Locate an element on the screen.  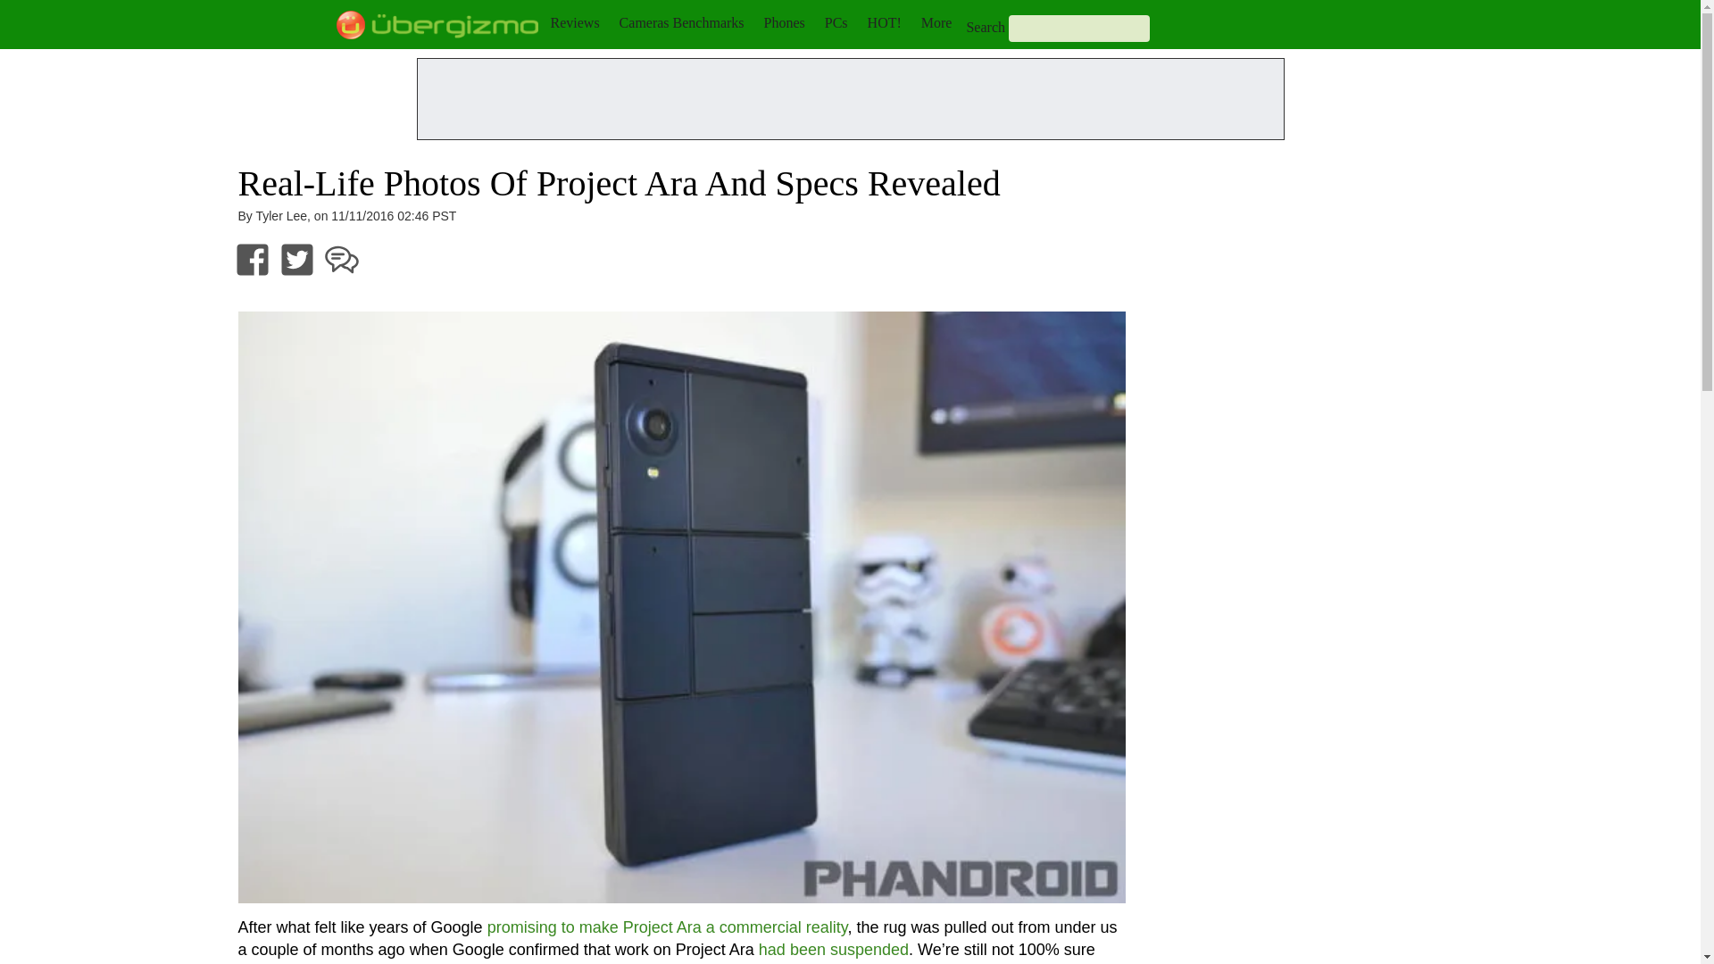
PCs is located at coordinates (836, 22).